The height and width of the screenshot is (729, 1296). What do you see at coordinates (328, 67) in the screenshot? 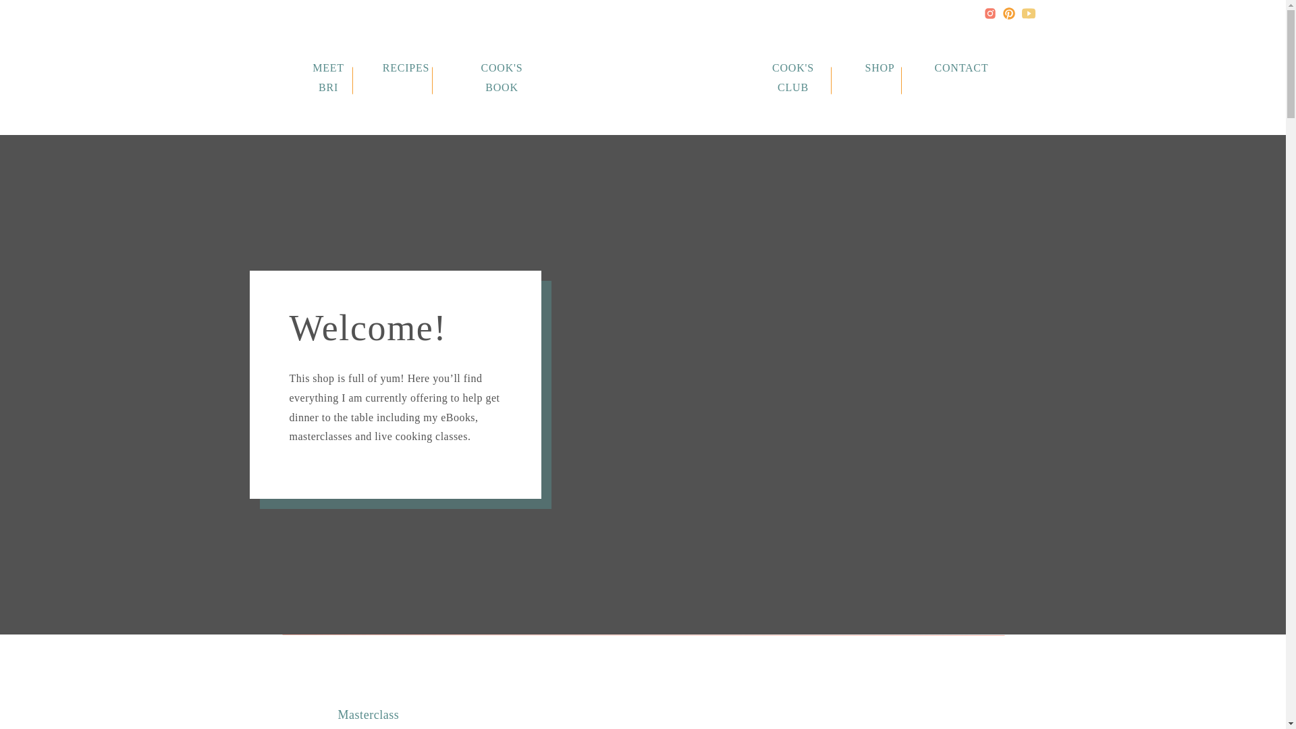
I see `MEET BRI` at bounding box center [328, 67].